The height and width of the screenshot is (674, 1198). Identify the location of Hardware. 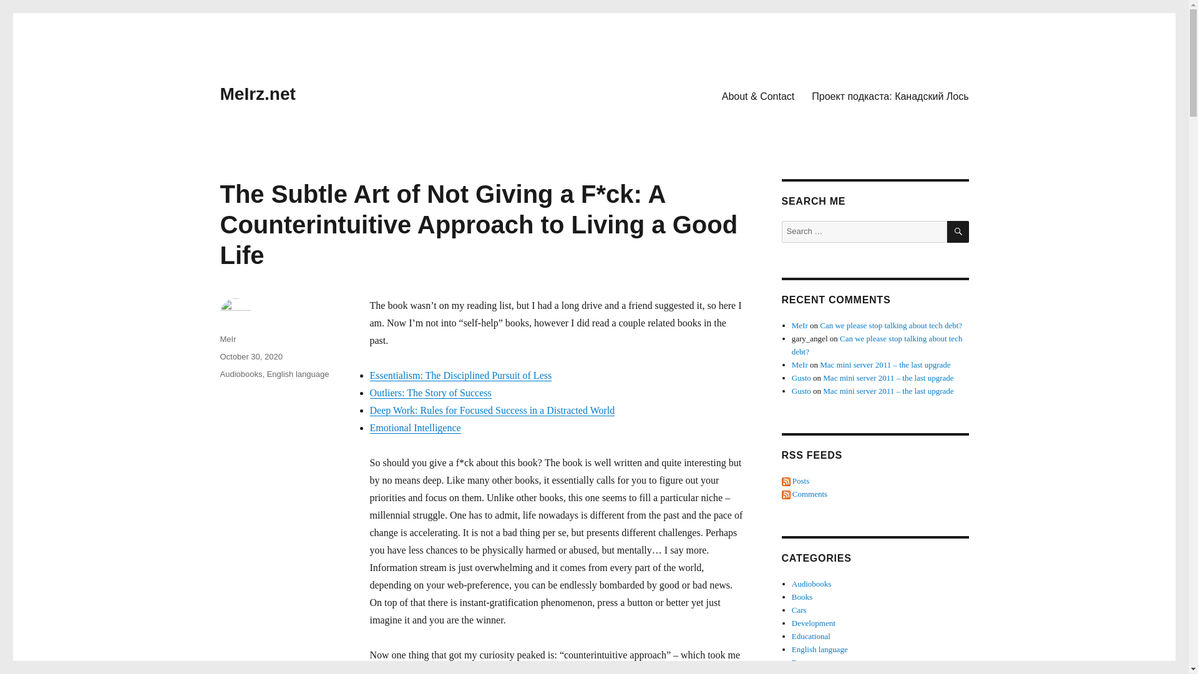
(807, 672).